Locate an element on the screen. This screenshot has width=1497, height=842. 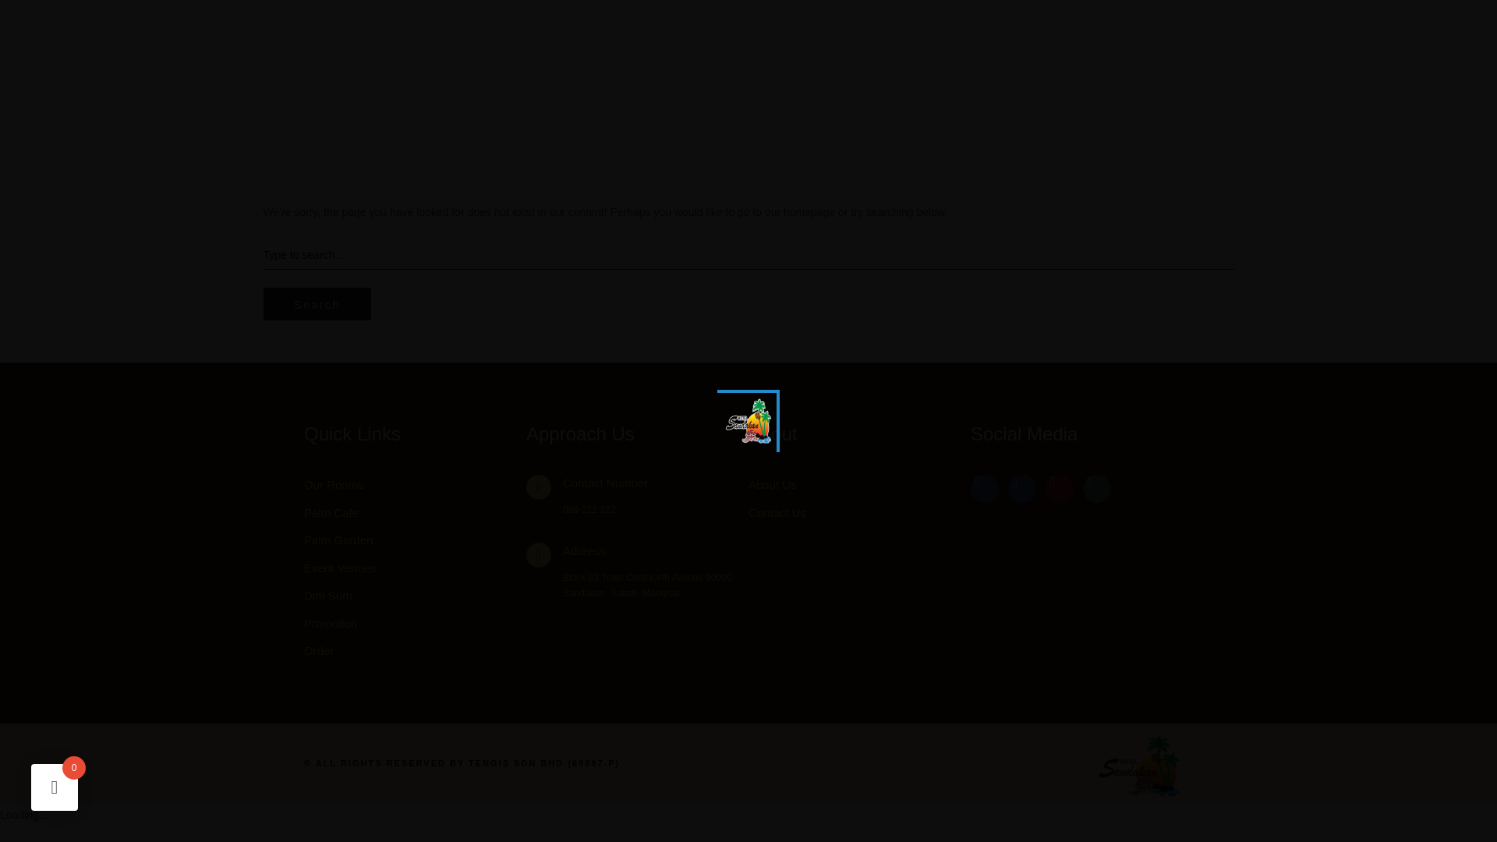
Promotion is located at coordinates (415, 624).